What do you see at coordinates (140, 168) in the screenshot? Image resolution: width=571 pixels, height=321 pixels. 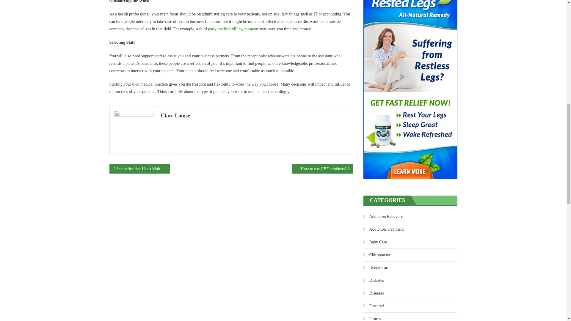 I see `Industries that Use a Multi-channel Pipette` at bounding box center [140, 168].